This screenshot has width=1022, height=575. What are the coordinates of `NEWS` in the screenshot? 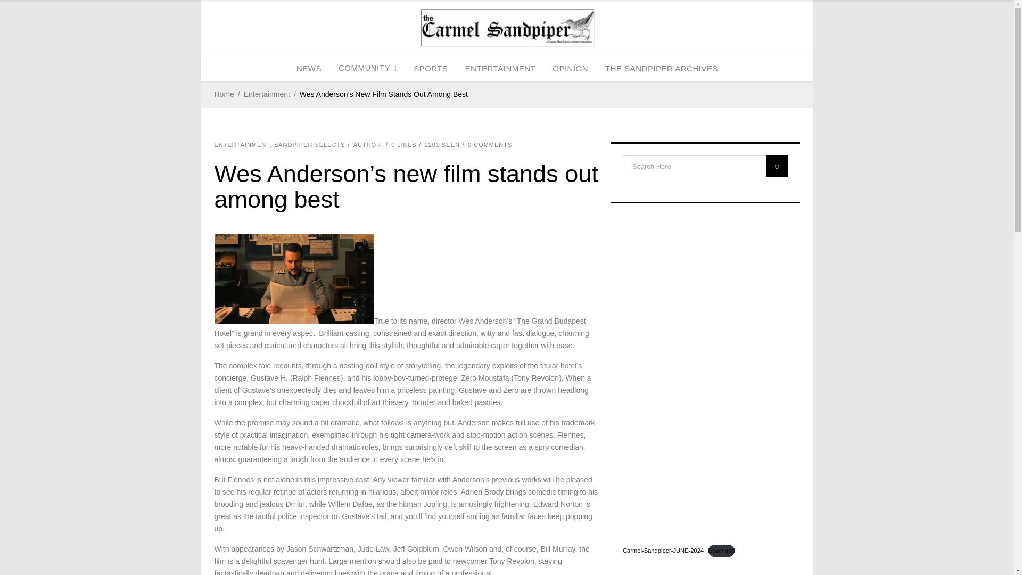 It's located at (309, 68).